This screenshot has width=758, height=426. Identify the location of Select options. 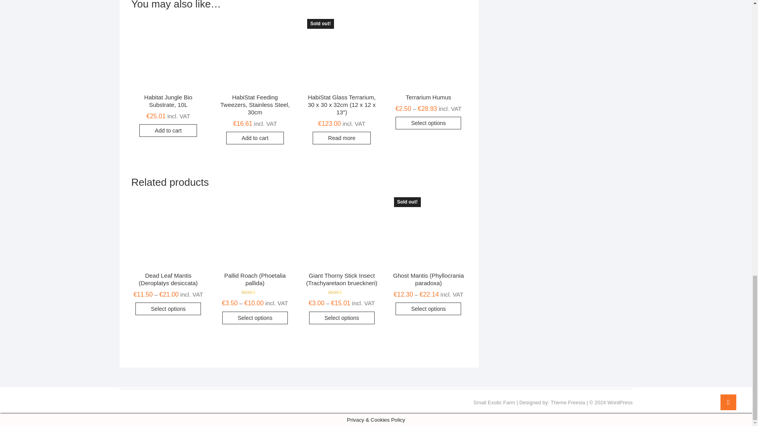
(168, 308).